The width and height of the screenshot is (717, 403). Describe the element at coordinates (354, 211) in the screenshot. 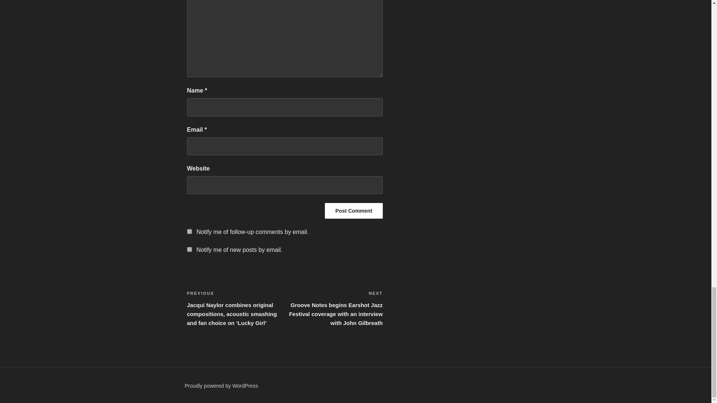

I see `Post Comment` at that location.